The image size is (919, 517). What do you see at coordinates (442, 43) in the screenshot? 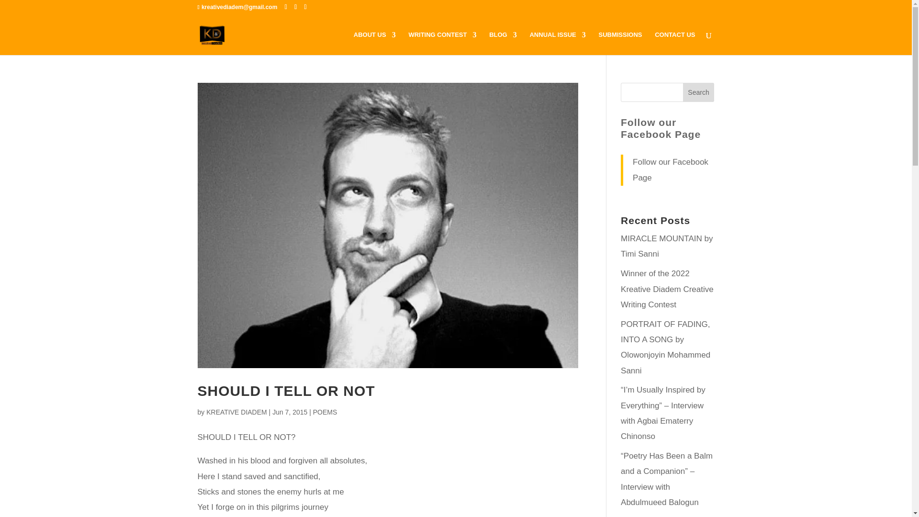
I see `WRITING CONTEST` at bounding box center [442, 43].